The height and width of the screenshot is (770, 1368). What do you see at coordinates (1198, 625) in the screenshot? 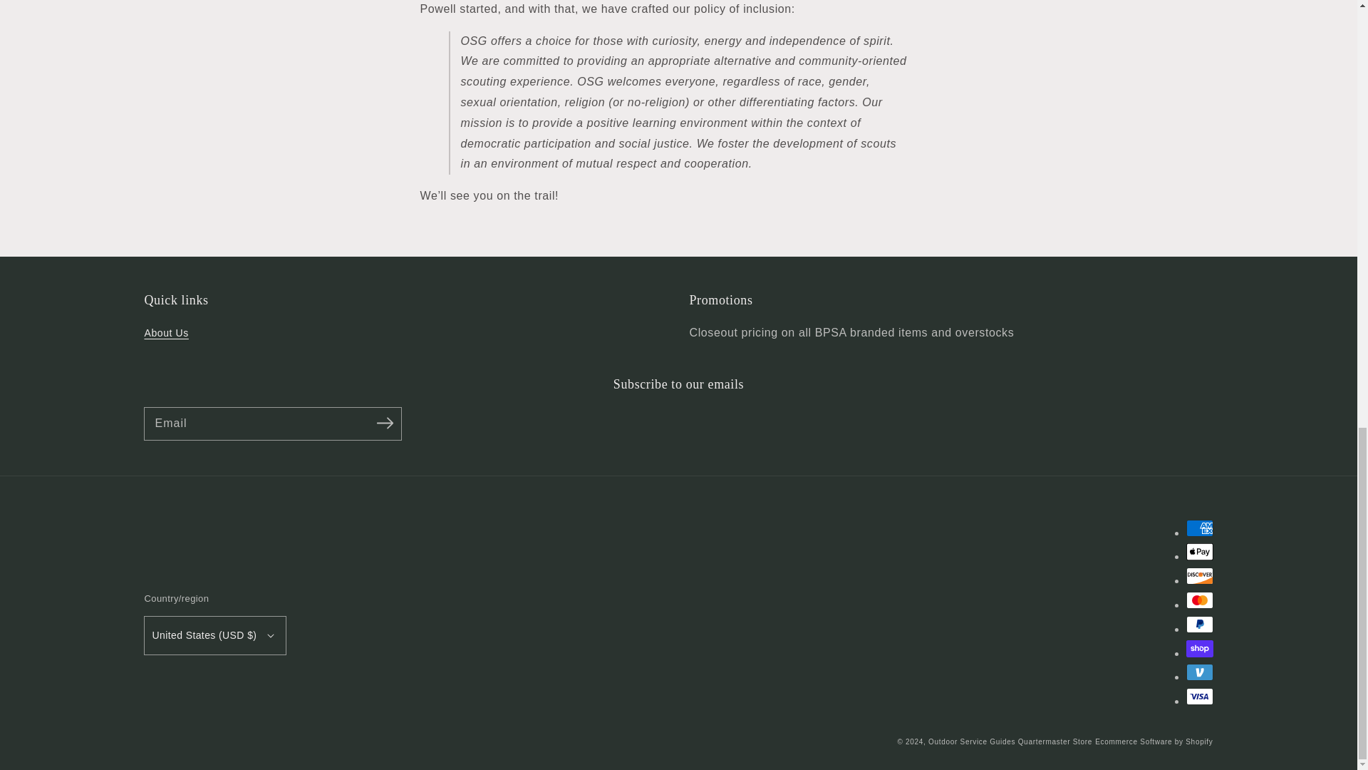
I see `PayPal` at bounding box center [1198, 625].